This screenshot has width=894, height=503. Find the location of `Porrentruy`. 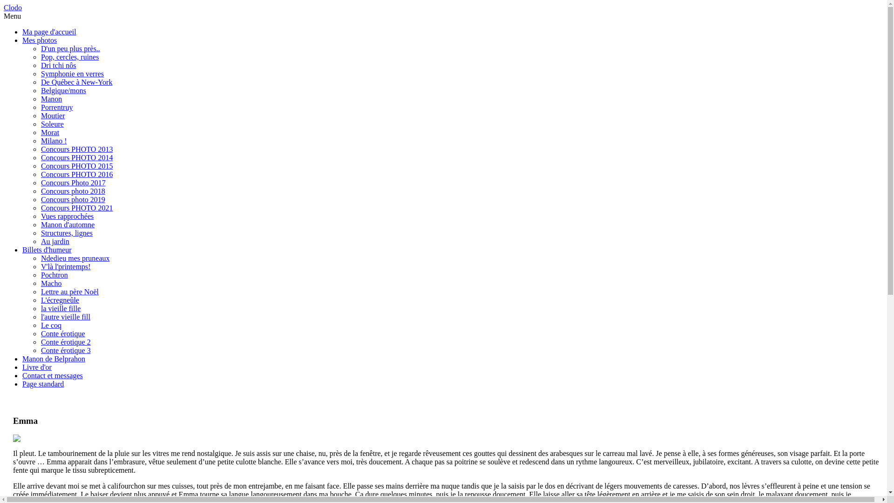

Porrentruy is located at coordinates (57, 107).